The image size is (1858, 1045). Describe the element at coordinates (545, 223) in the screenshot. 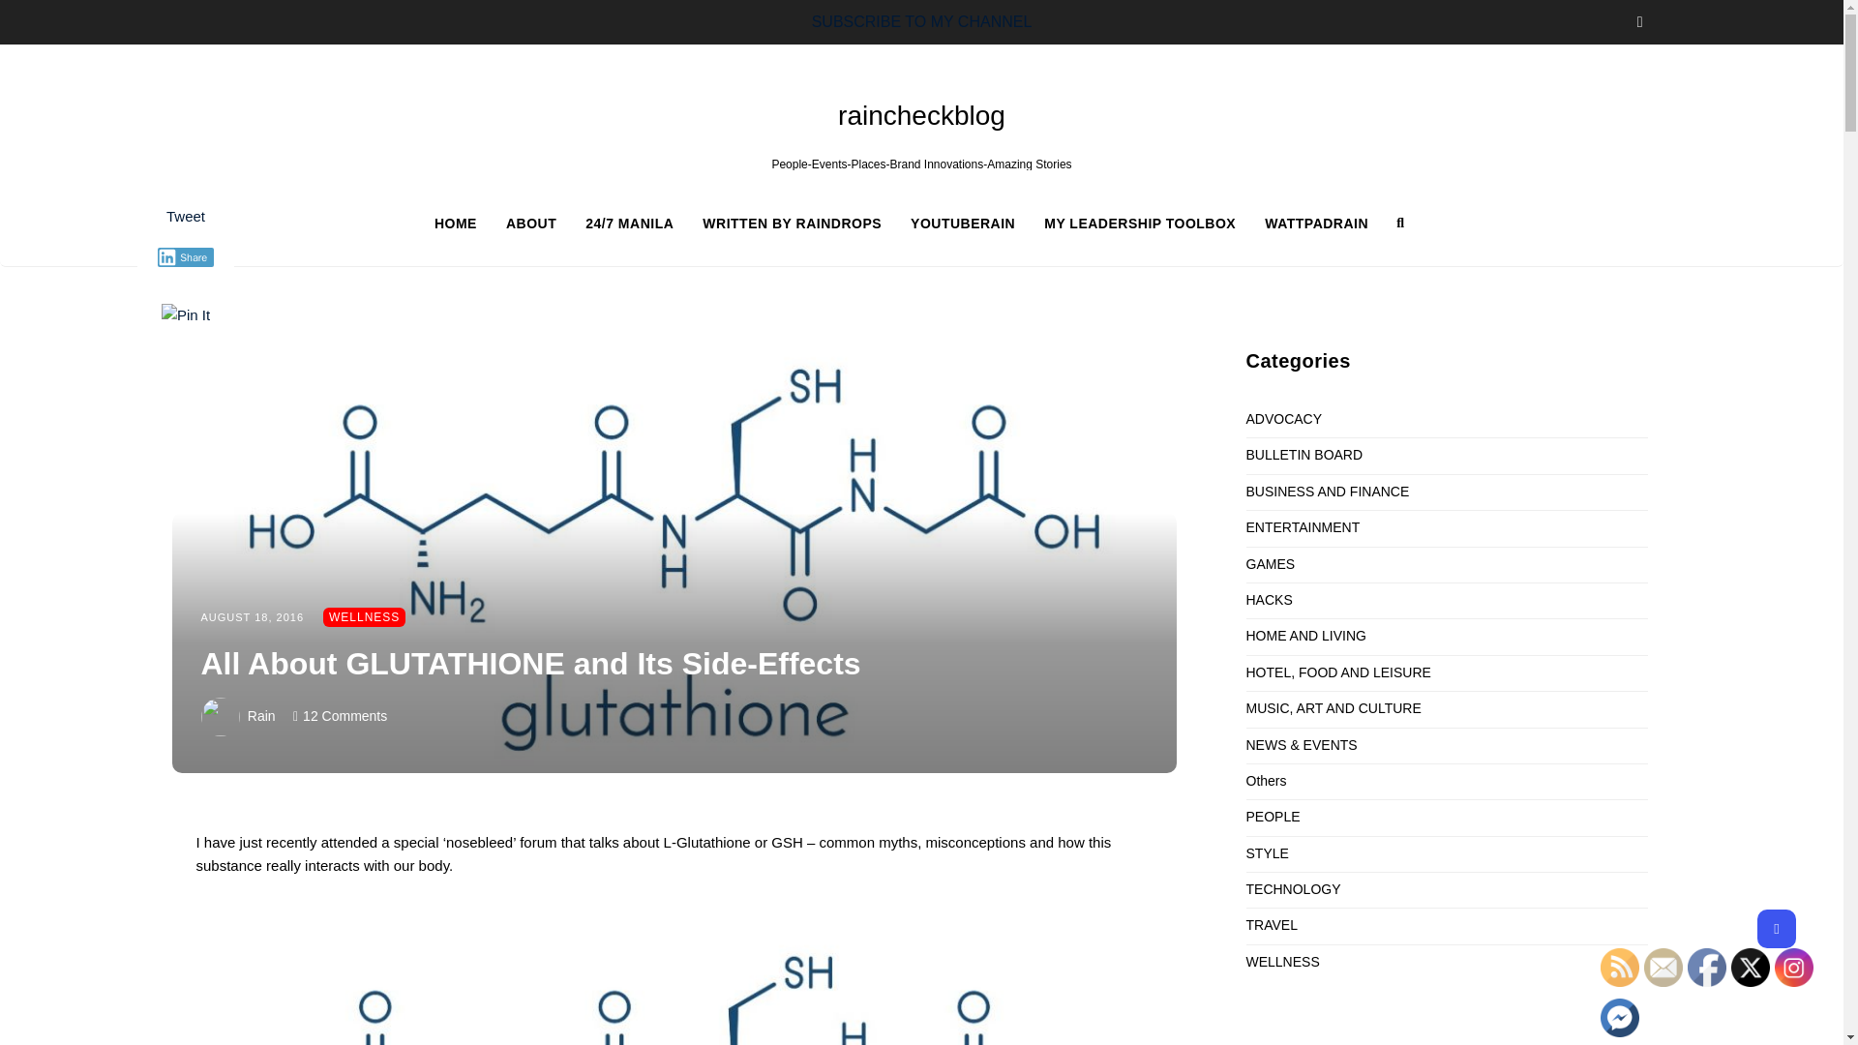

I see `ABOUT` at that location.